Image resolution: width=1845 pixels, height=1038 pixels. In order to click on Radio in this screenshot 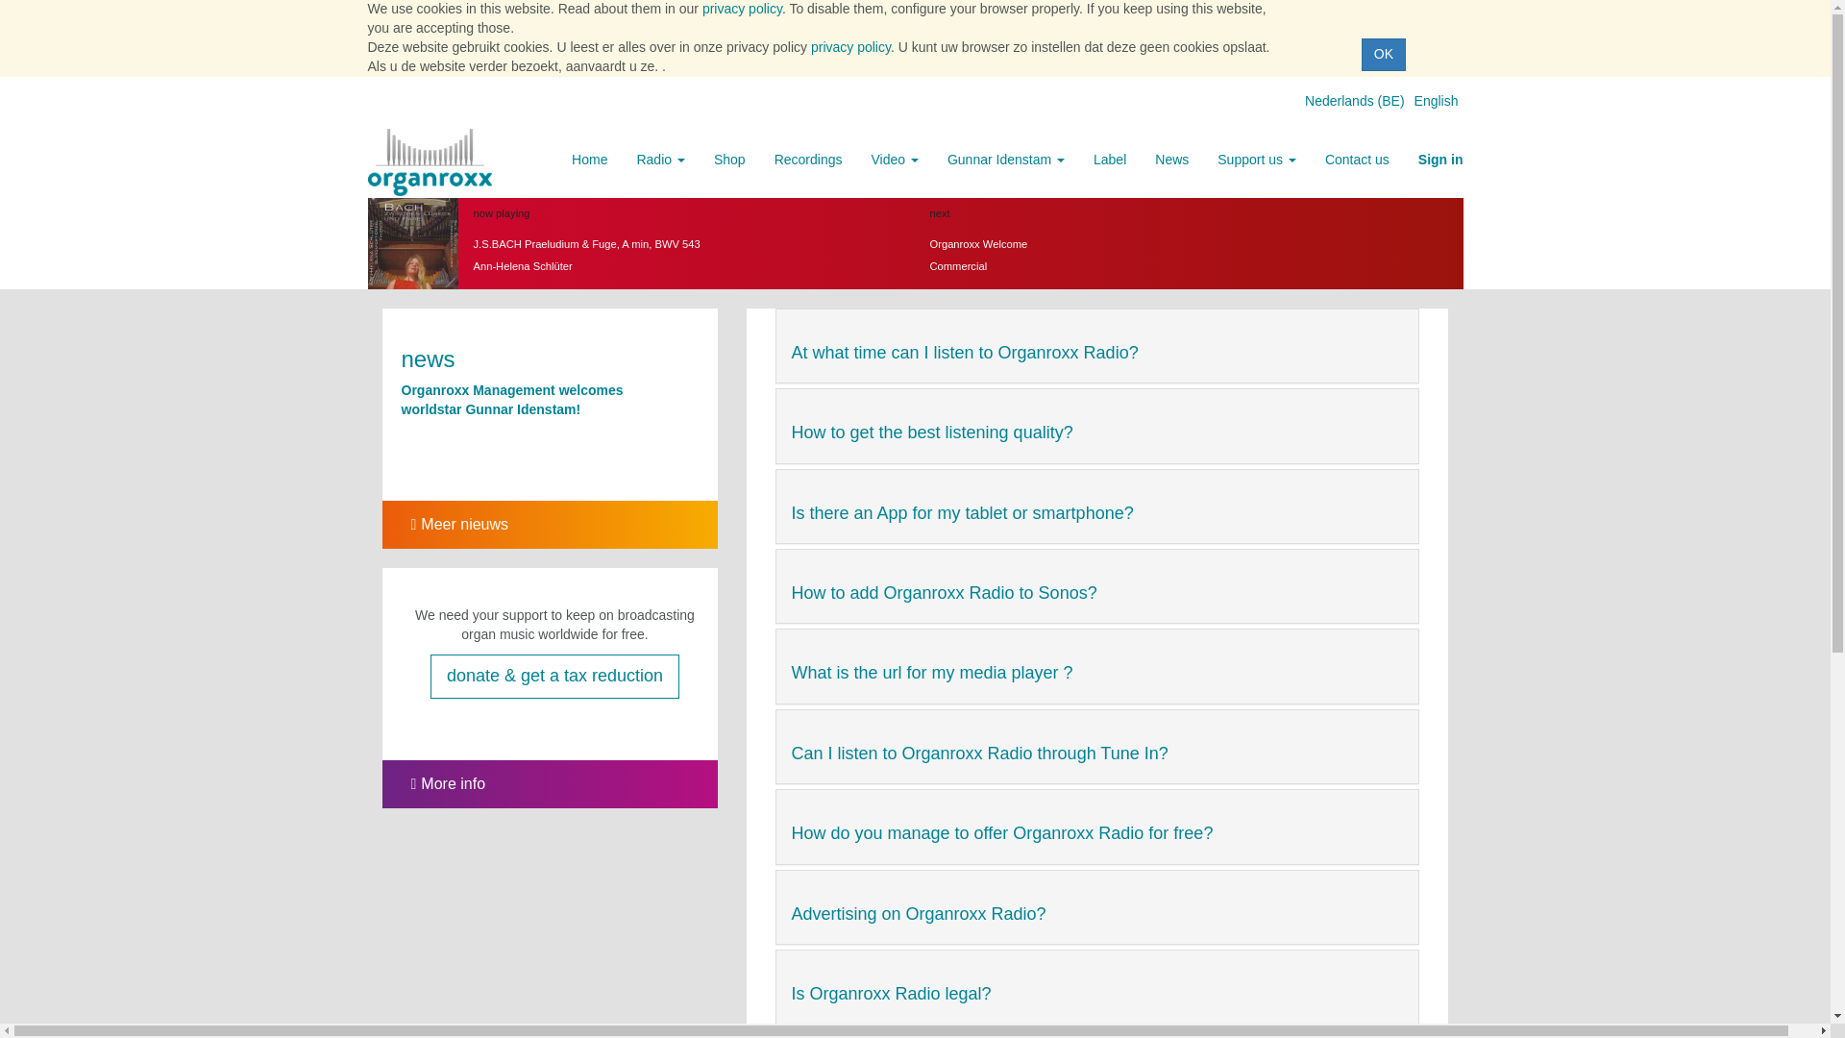, I will do `click(660, 160)`.